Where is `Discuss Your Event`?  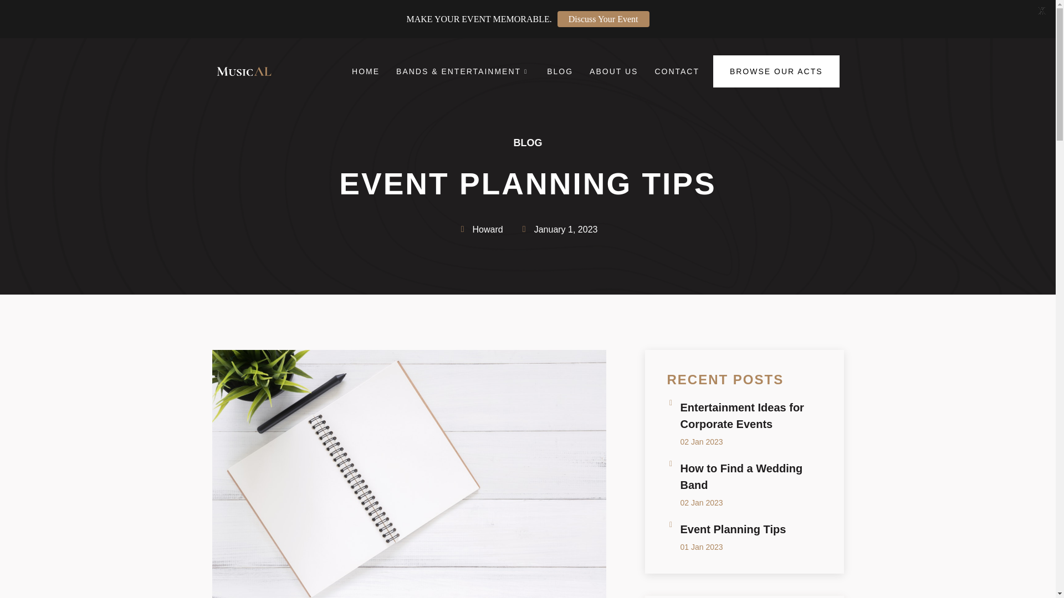 Discuss Your Event is located at coordinates (603, 19).